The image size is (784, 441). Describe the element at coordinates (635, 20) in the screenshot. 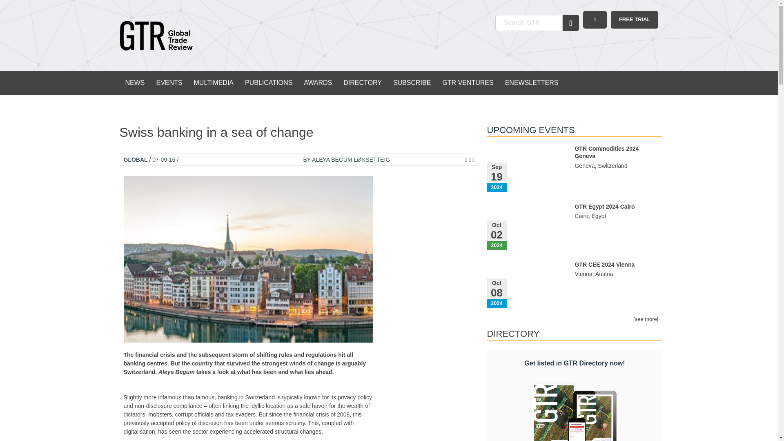

I see `FREE TRIAL` at that location.